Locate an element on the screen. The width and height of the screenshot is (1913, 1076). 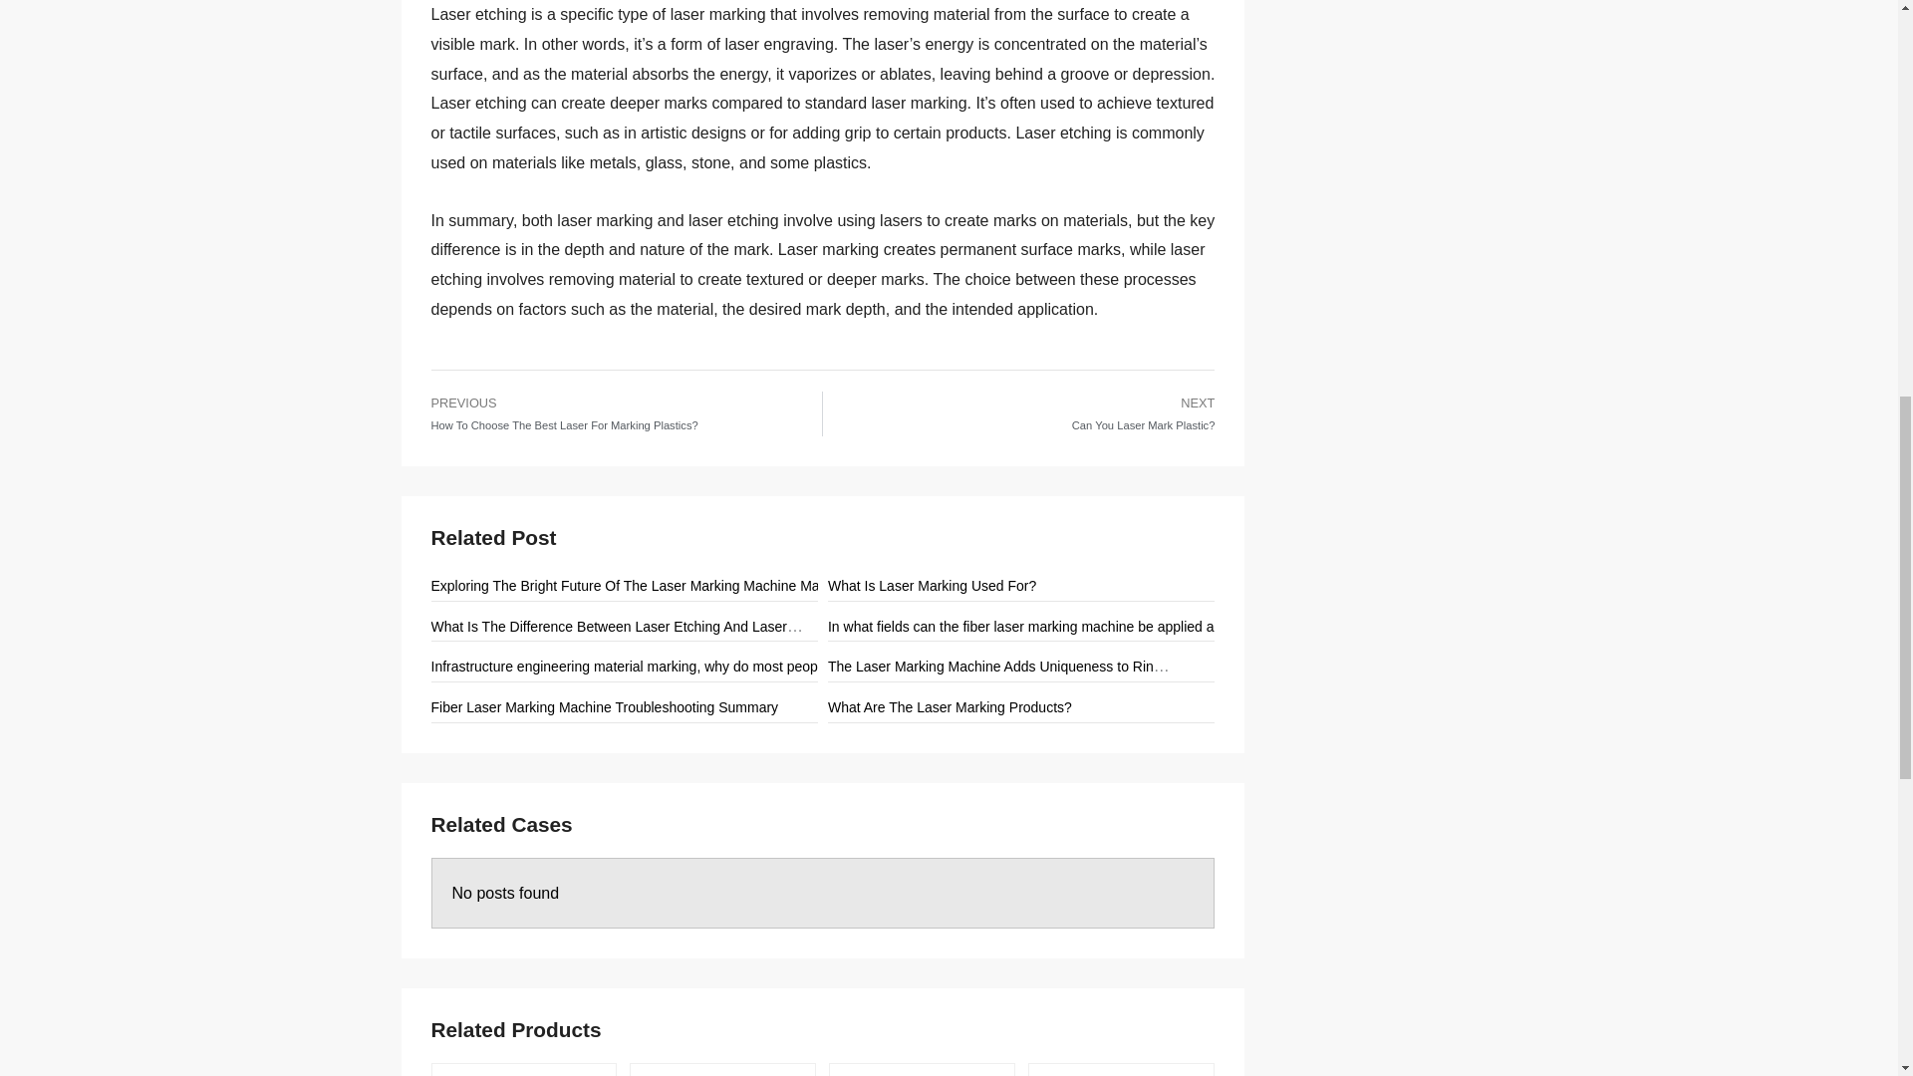
What Are The Laser Marking Products? is located at coordinates (950, 707).